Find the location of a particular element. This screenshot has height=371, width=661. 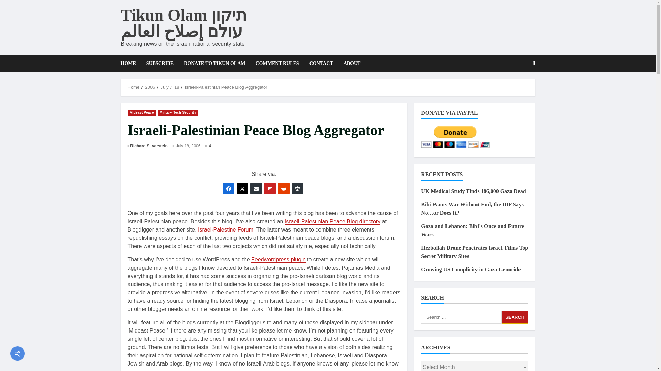

Israeli-Palestinian Peace Blog Aggregator is located at coordinates (226, 87).